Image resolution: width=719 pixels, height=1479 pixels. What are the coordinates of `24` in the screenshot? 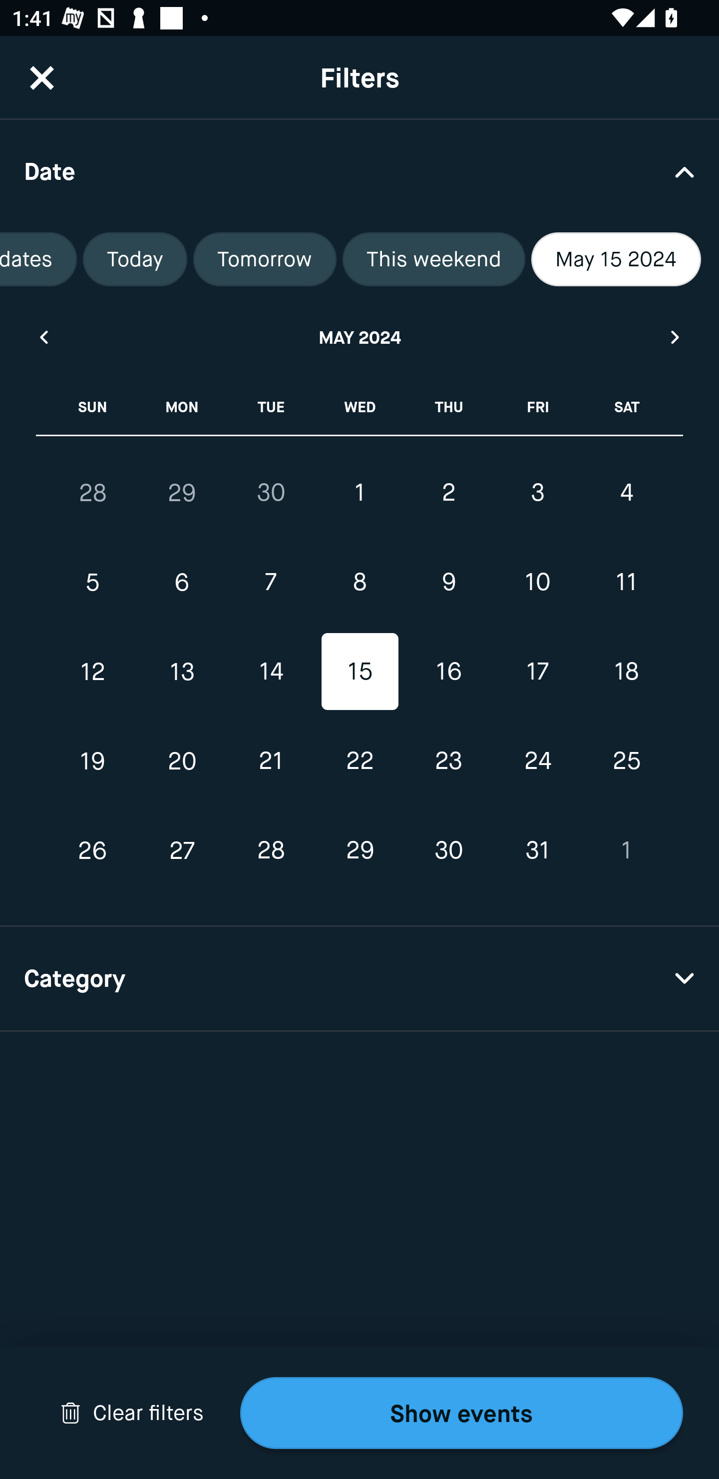 It's located at (537, 760).